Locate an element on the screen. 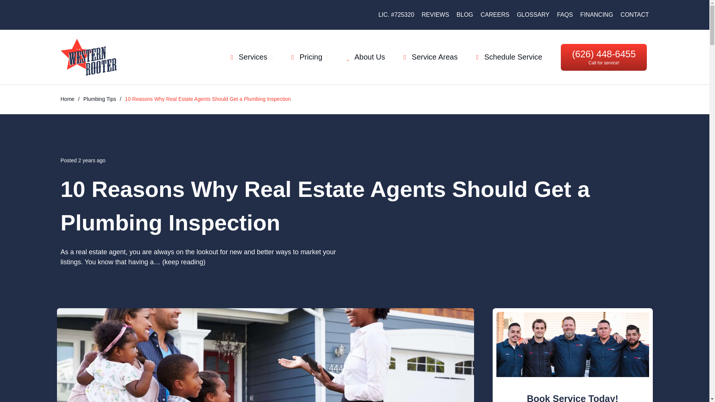 The width and height of the screenshot is (715, 402). Home is located at coordinates (67, 99).